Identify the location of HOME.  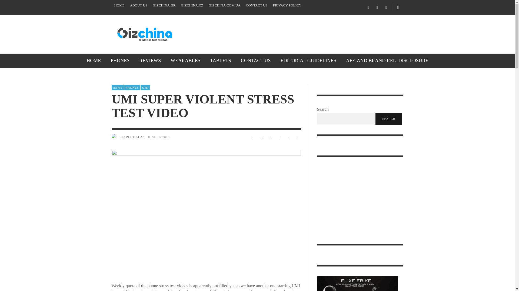
(119, 5).